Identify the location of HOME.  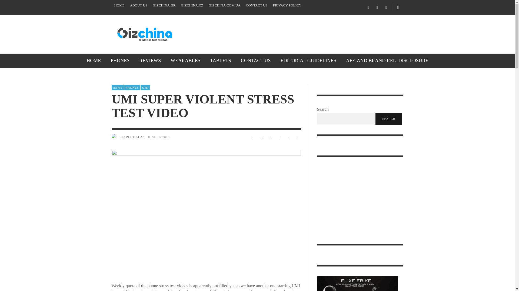
(119, 5).